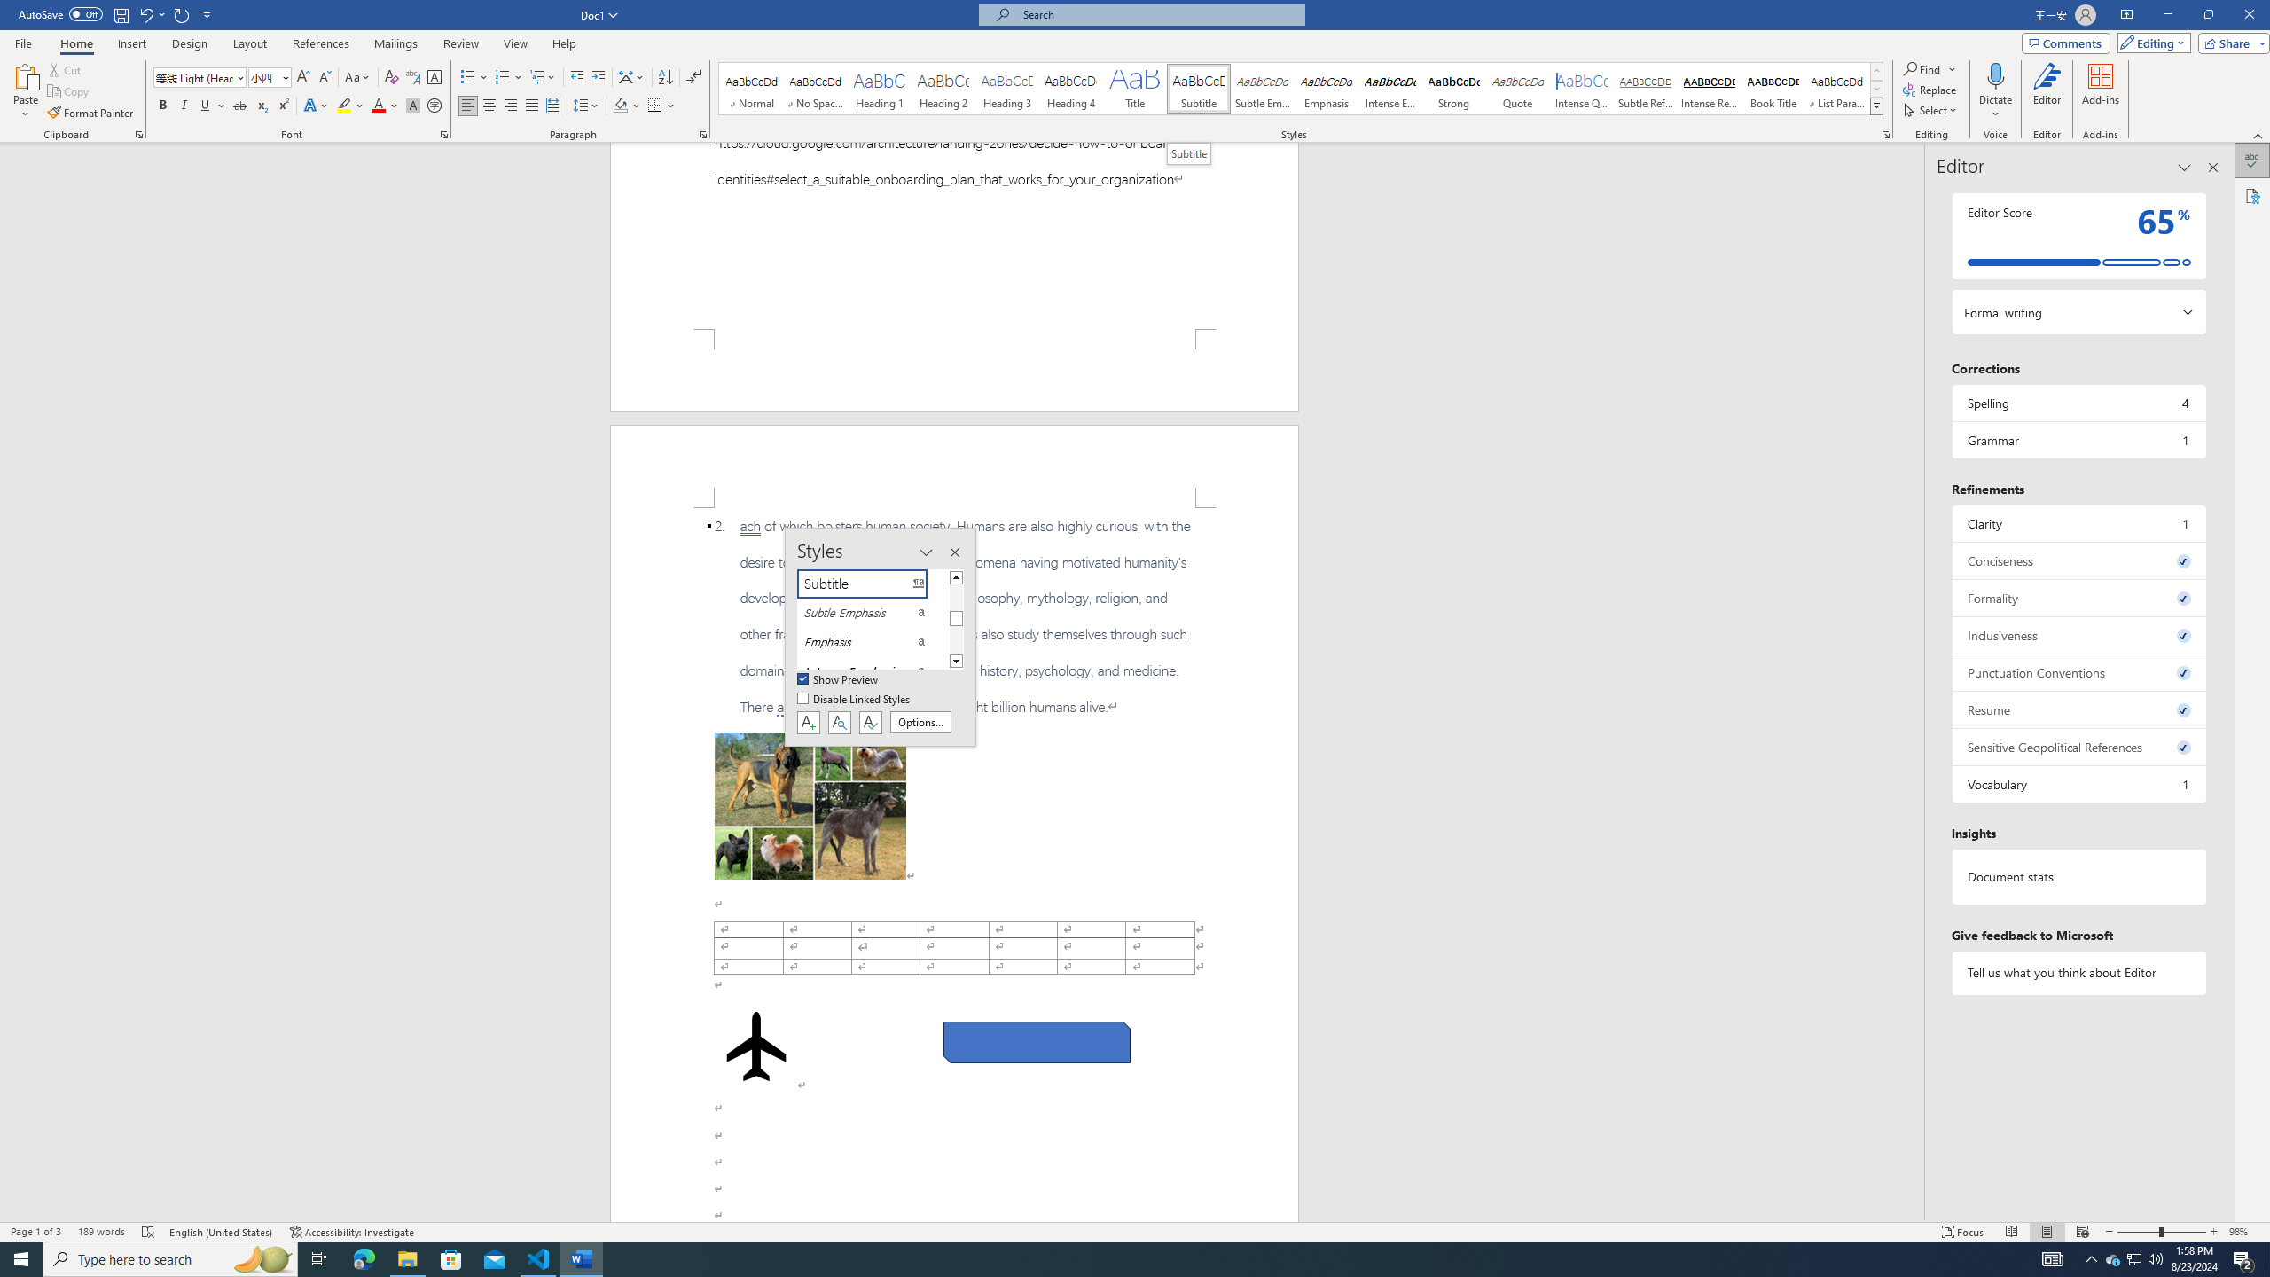 The image size is (2270, 1277). I want to click on Styles..., so click(1886, 135).